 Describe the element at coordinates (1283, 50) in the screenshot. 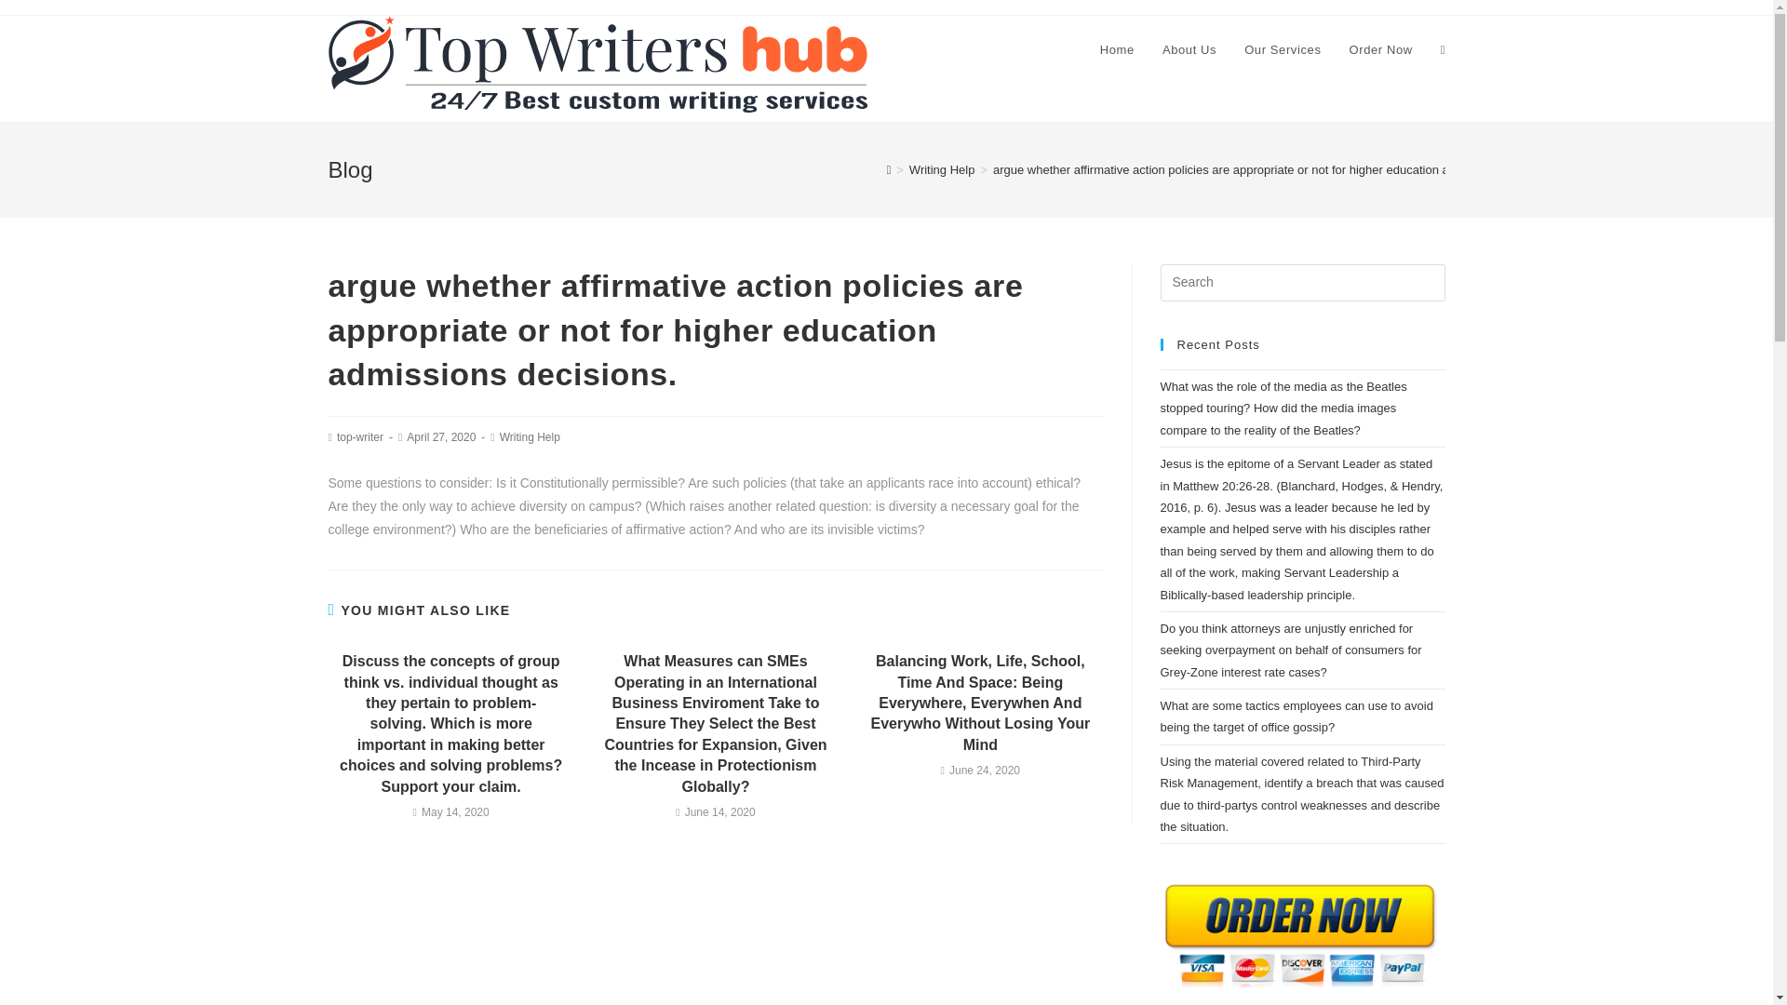

I see `Our Services` at that location.